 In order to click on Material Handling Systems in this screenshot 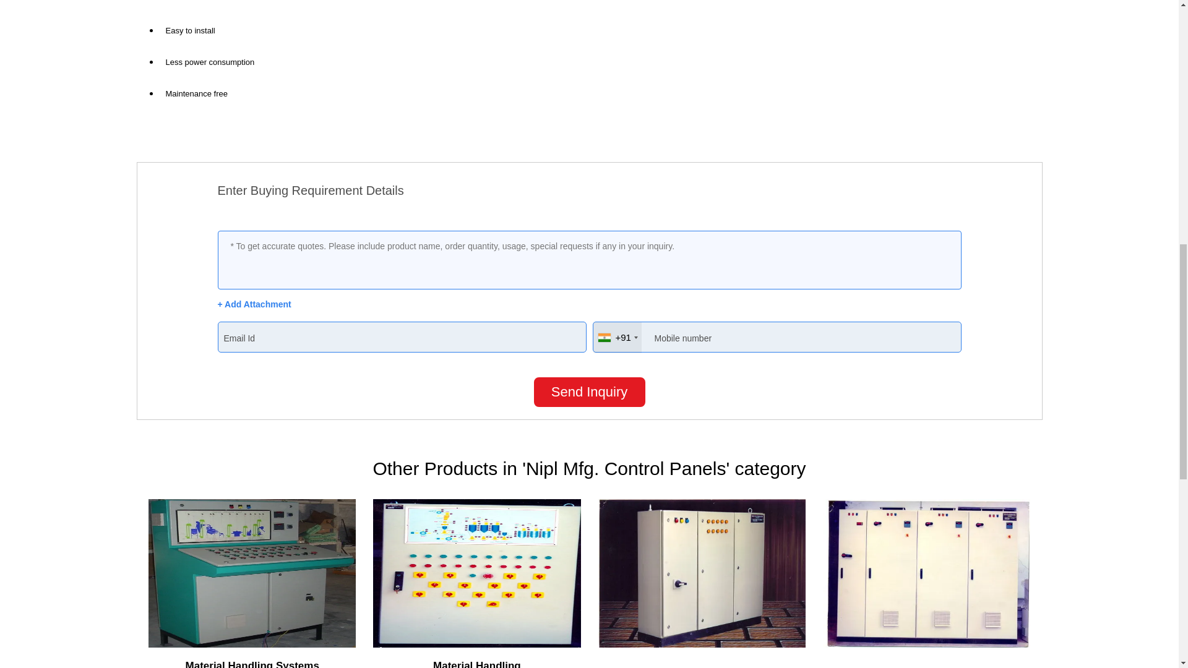, I will do `click(252, 664)`.